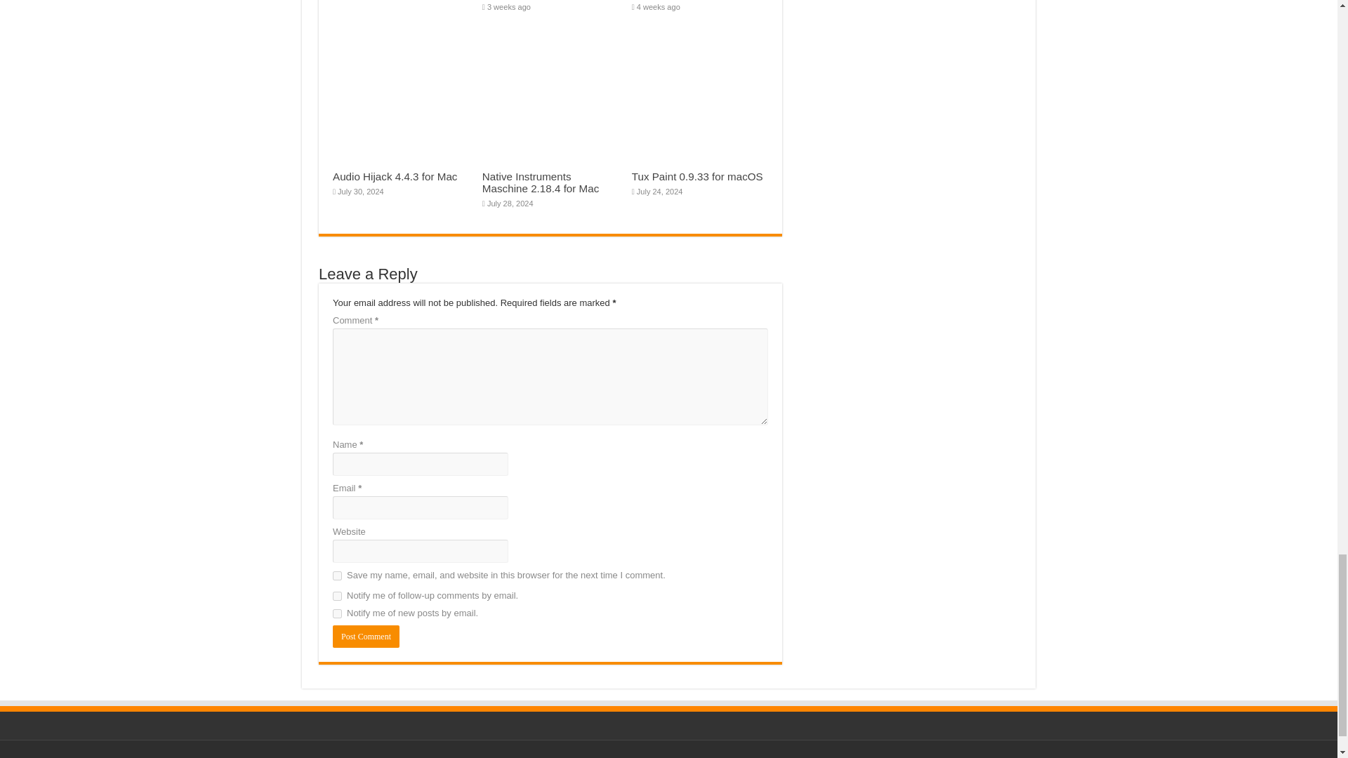 The width and height of the screenshot is (1348, 758). I want to click on Post Comment, so click(366, 637).